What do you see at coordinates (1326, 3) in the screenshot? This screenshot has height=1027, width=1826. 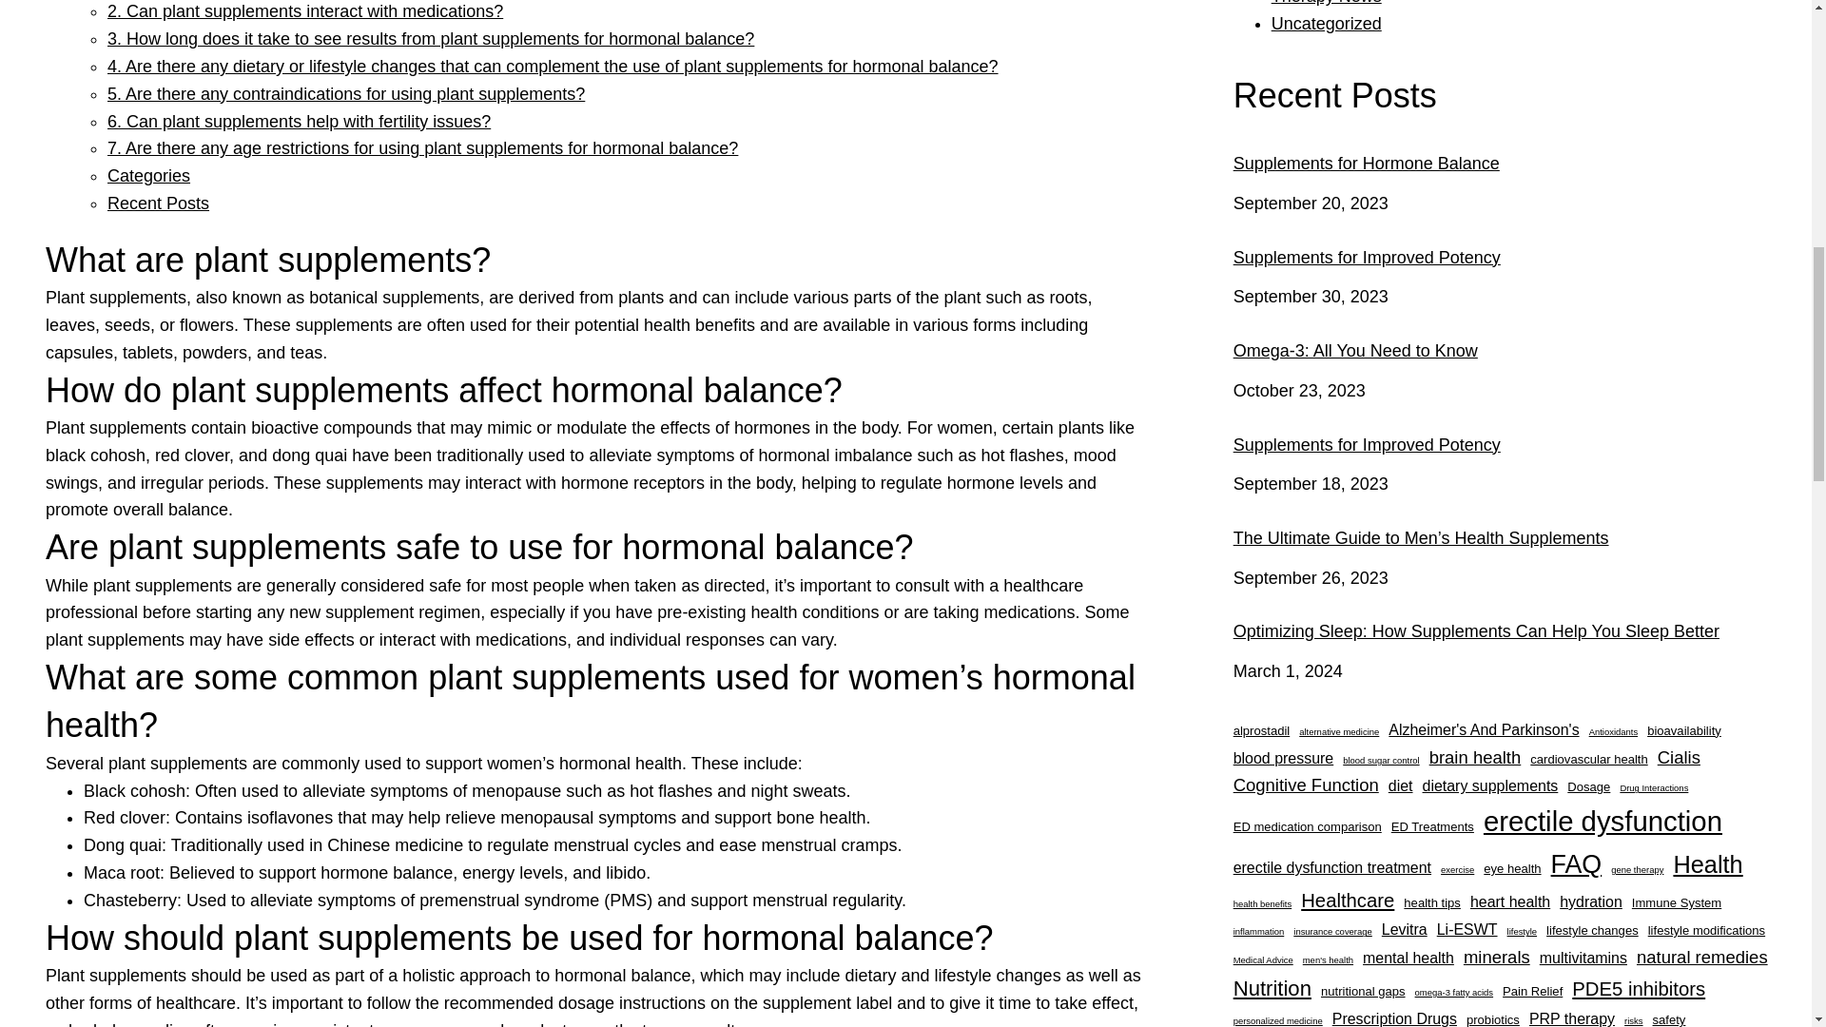 I see `Therapy News` at bounding box center [1326, 3].